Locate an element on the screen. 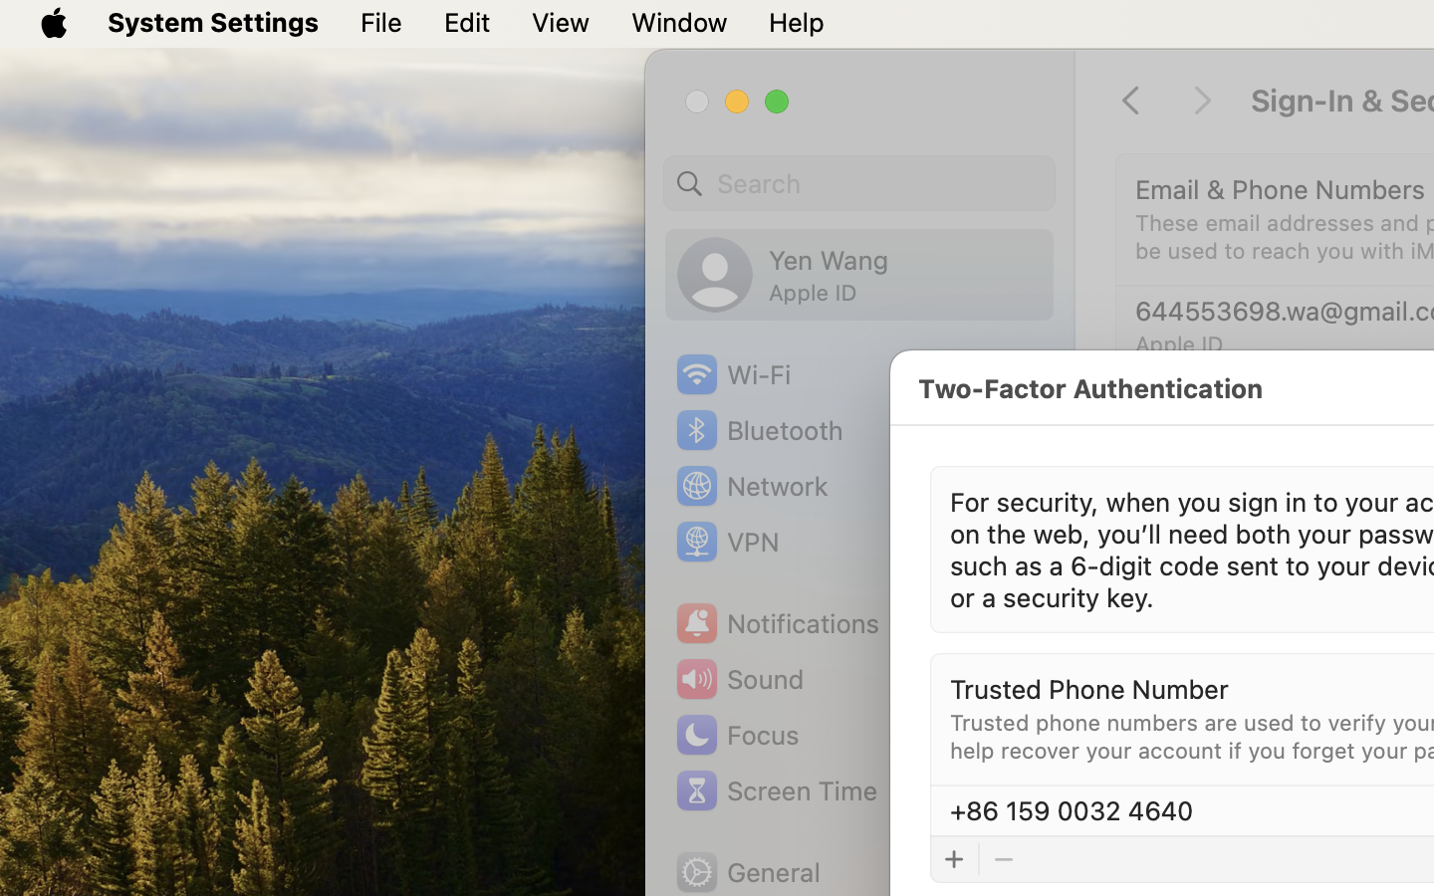 This screenshot has width=1434, height=896. Screen Time is located at coordinates (776, 790).